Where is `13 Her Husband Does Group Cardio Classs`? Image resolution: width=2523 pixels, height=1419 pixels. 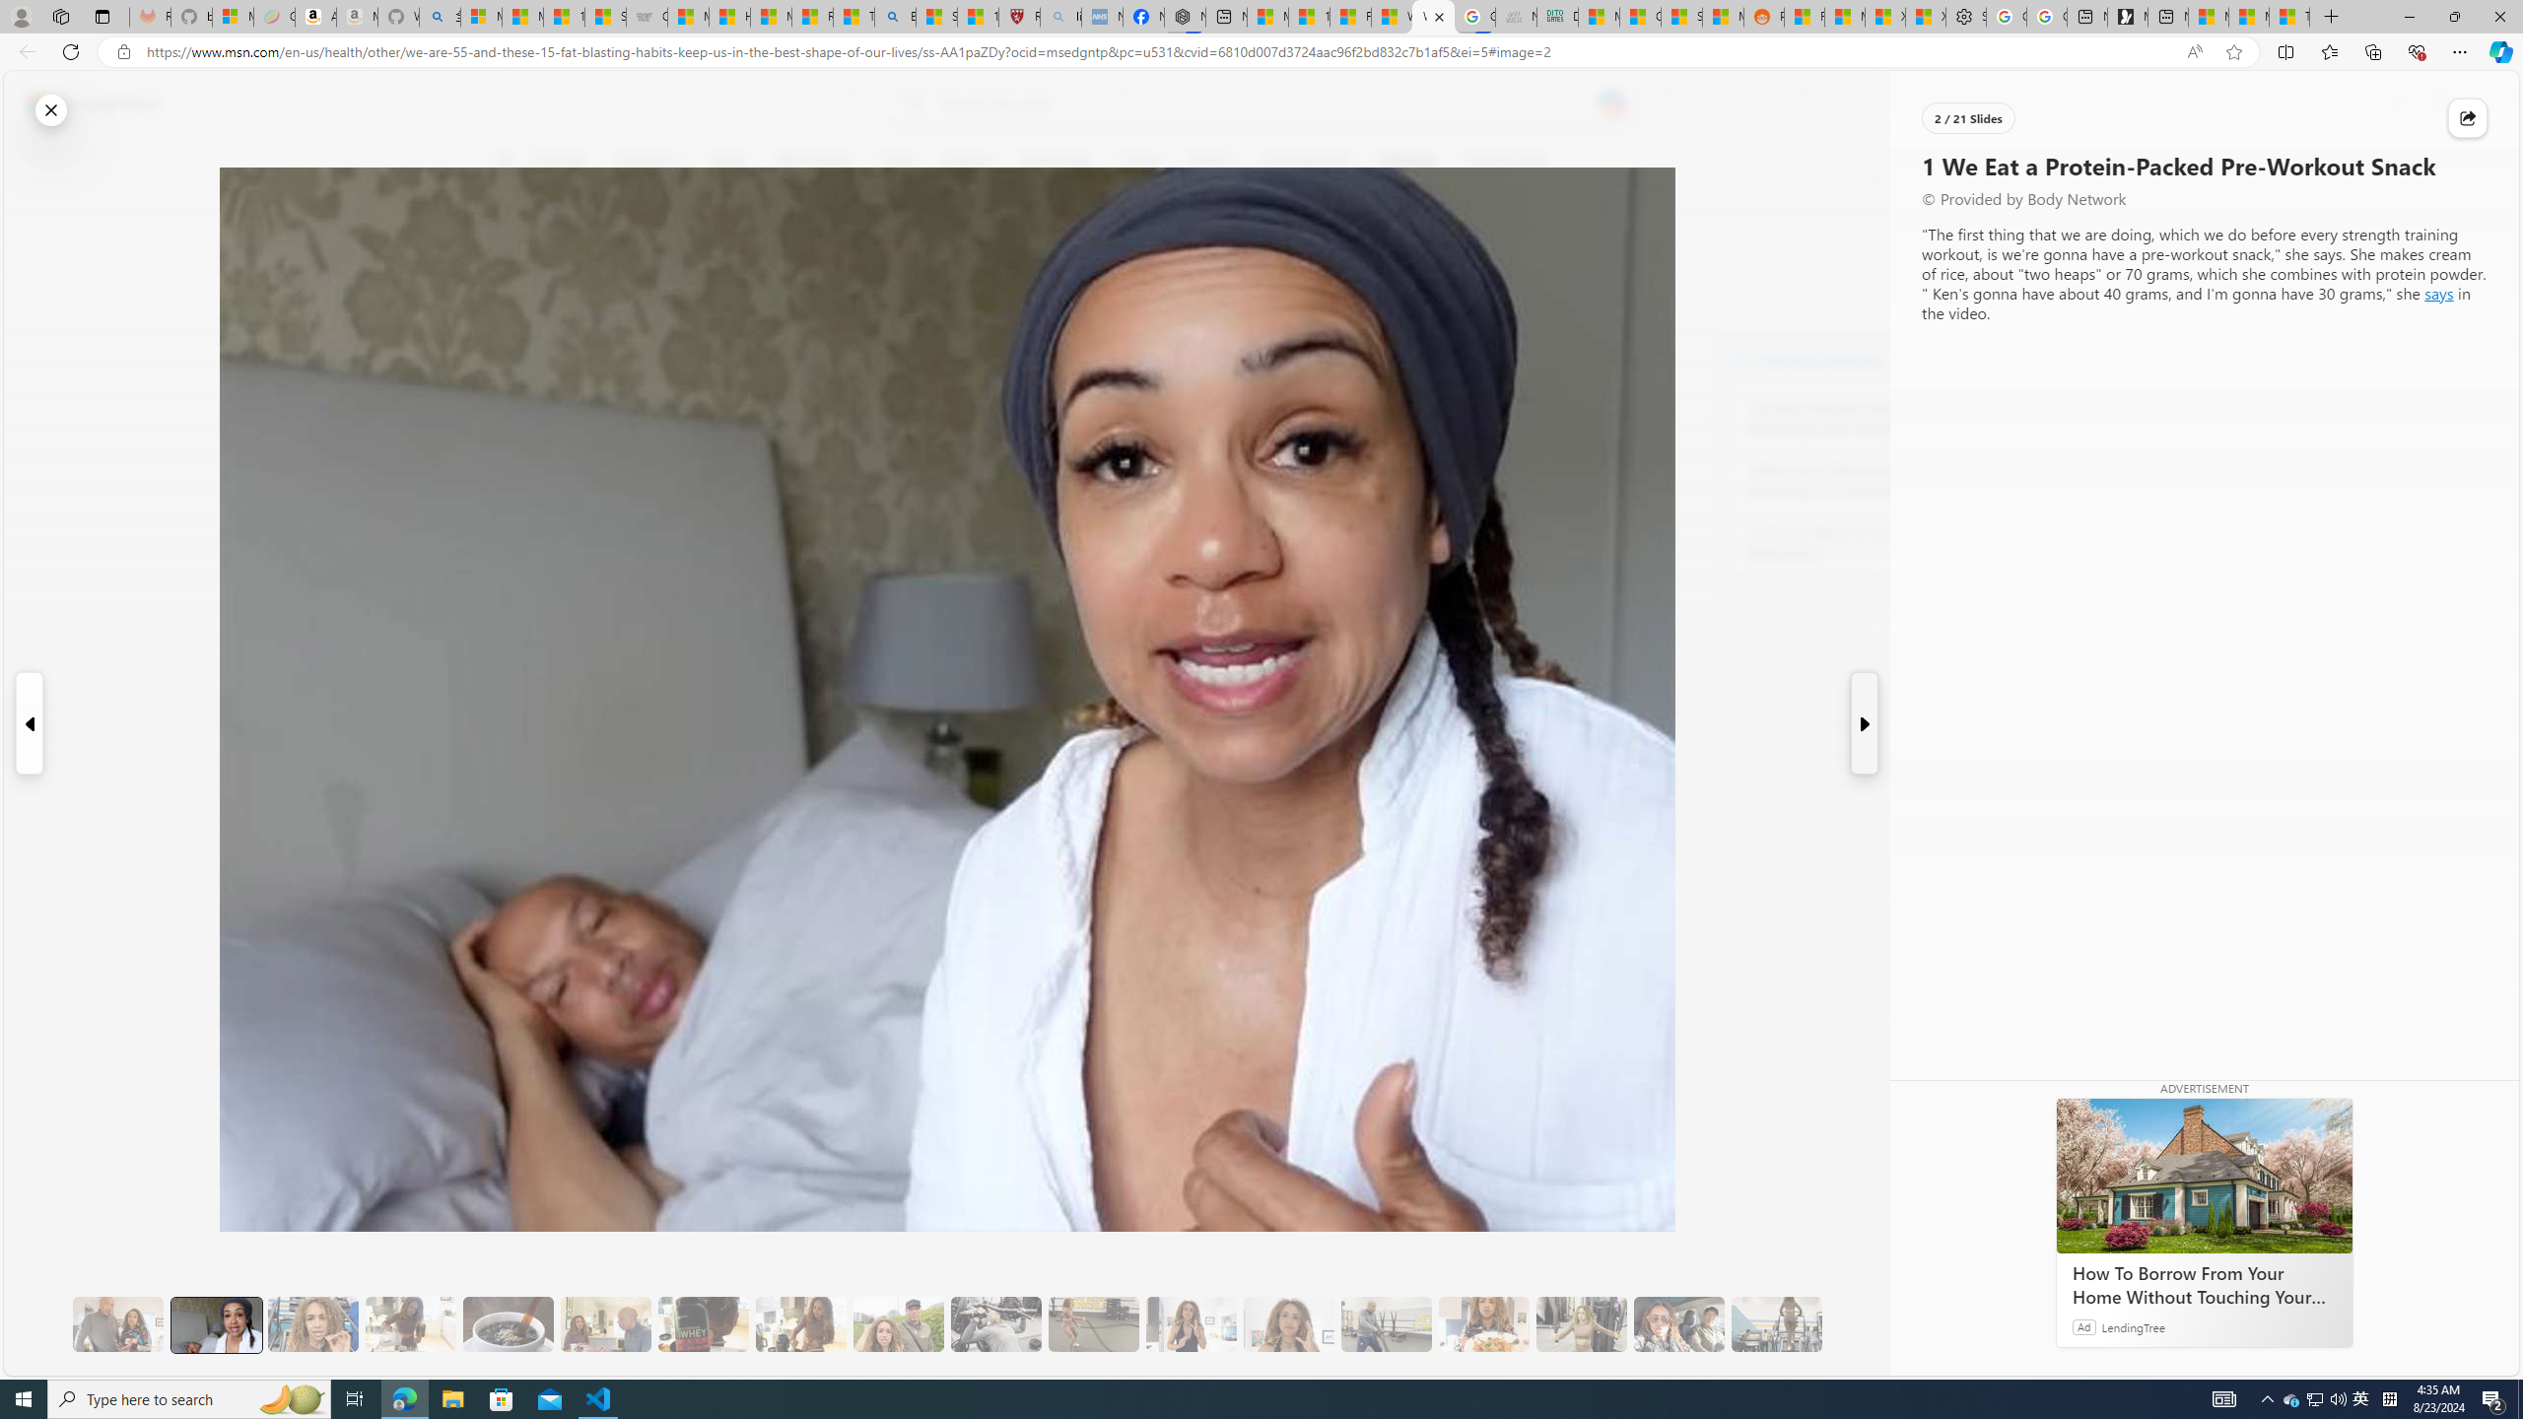 13 Her Husband Does Group Cardio Classs is located at coordinates (1386, 1324).